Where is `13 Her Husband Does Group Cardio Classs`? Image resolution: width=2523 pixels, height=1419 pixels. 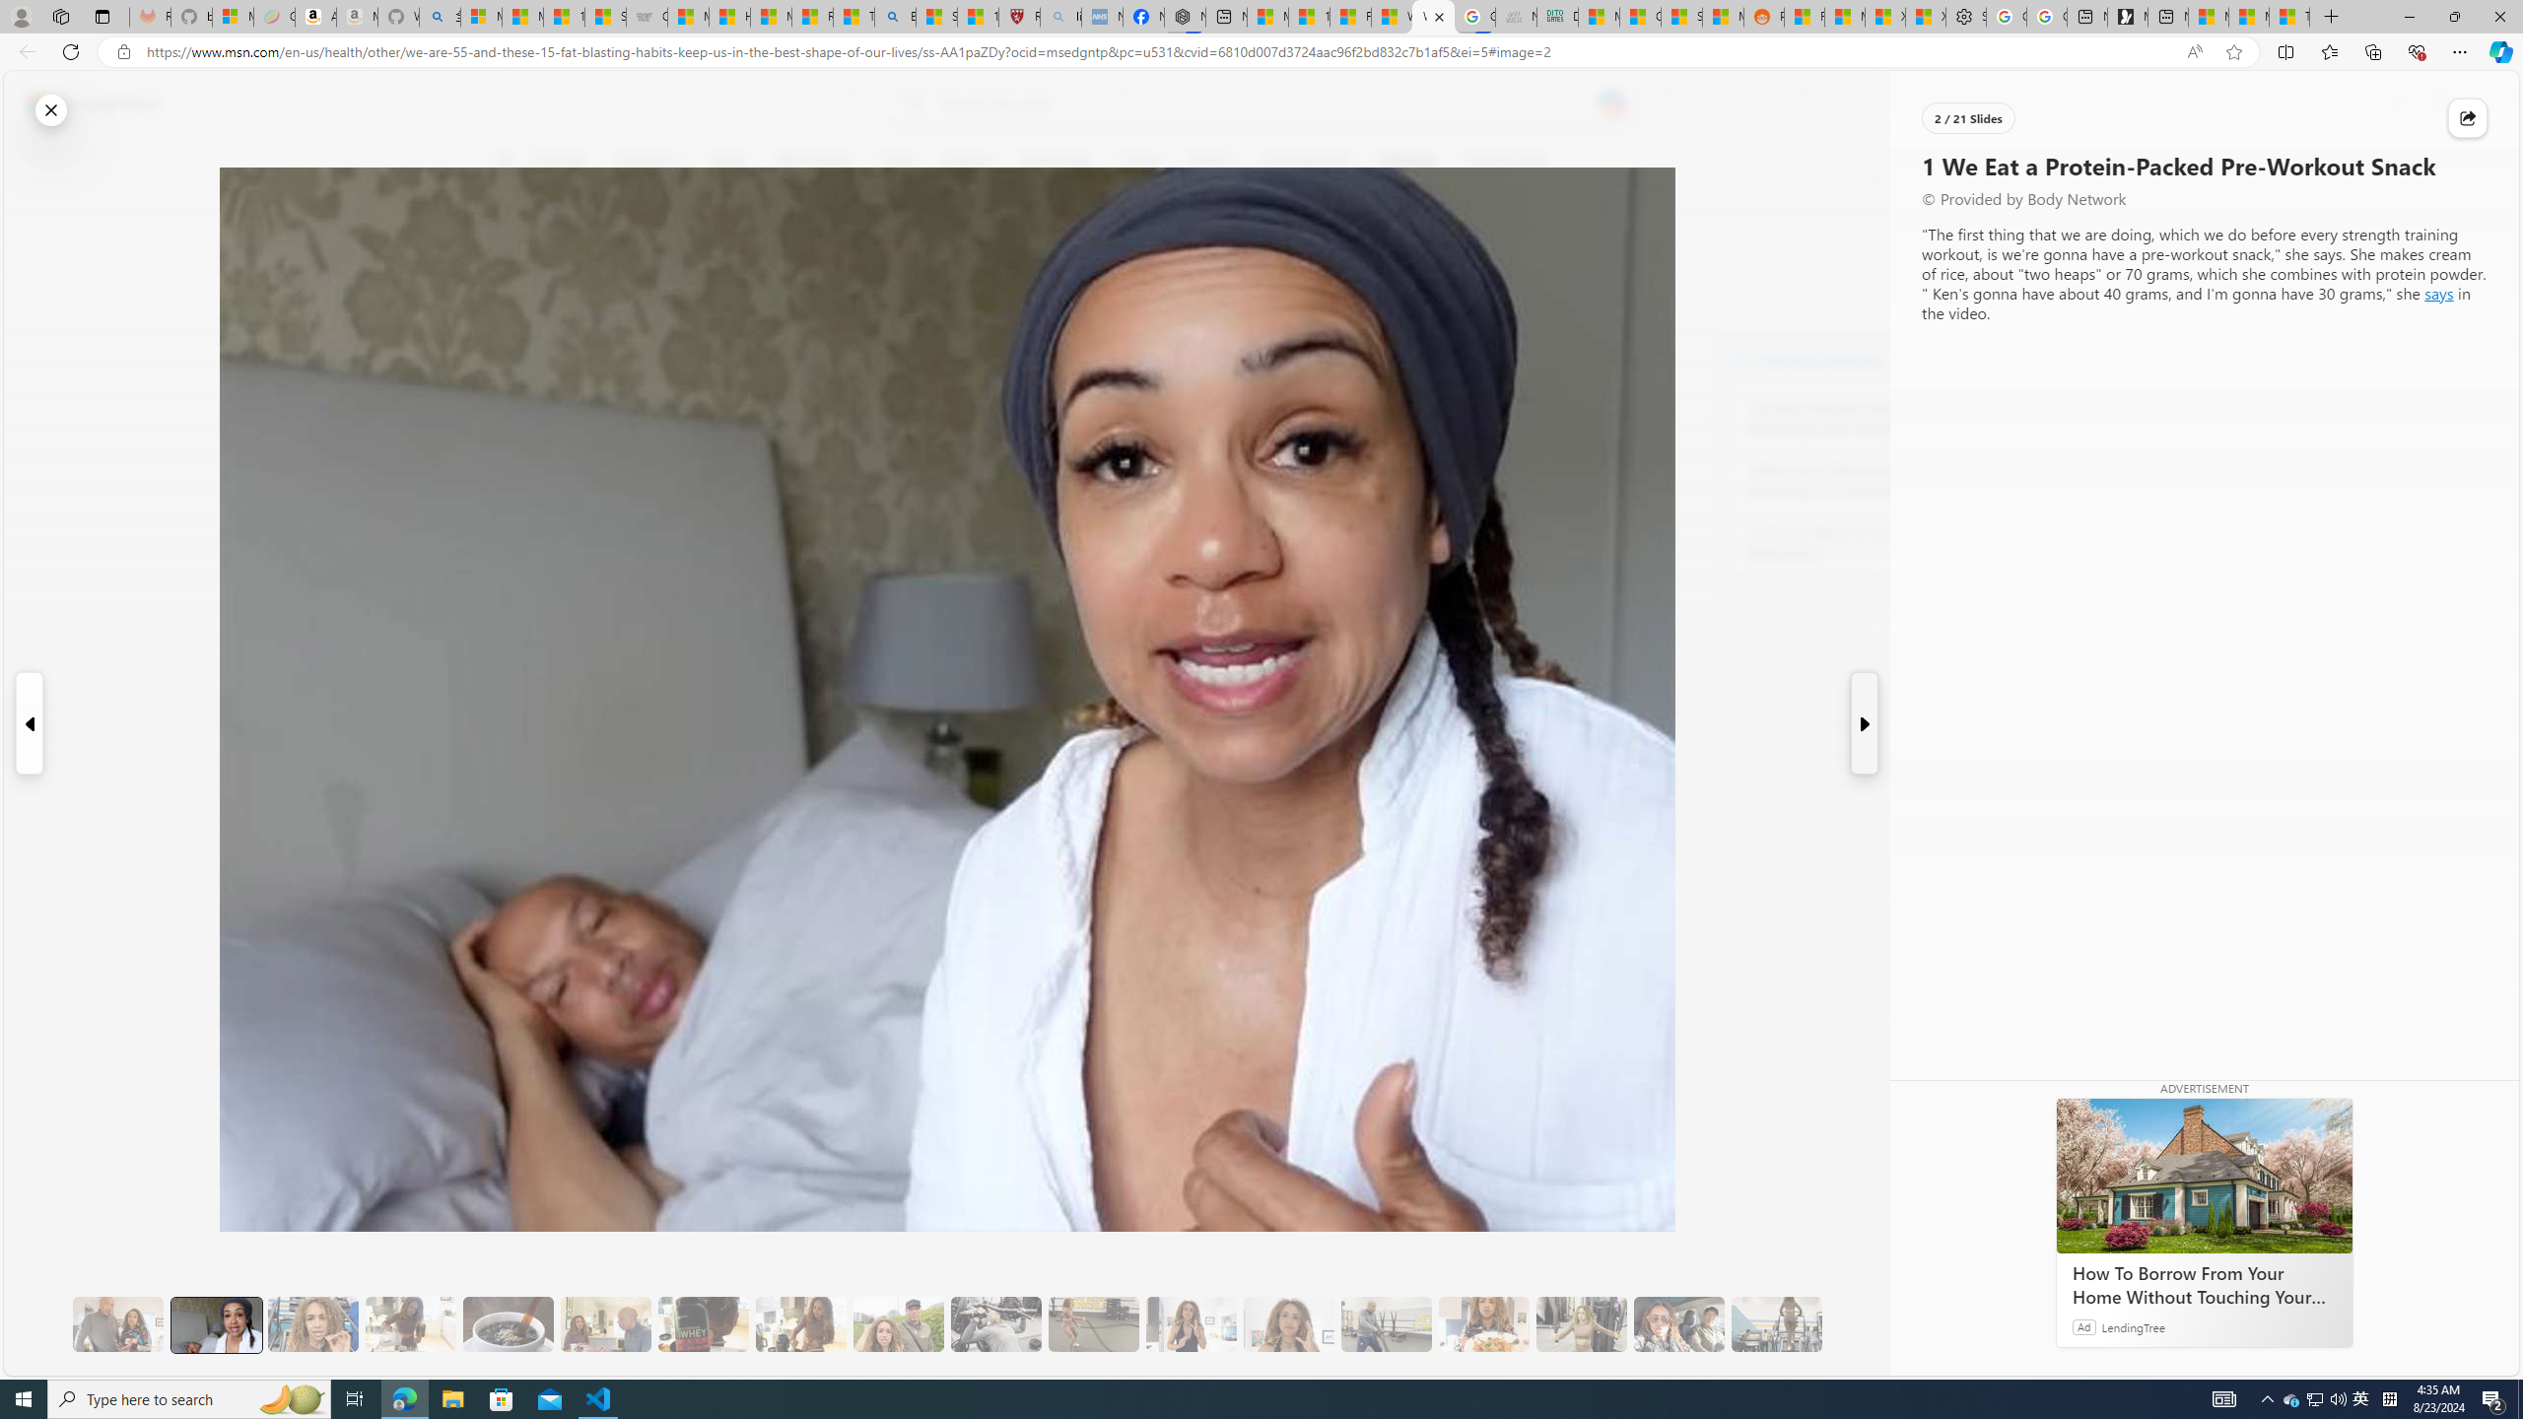 13 Her Husband Does Group Cardio Classs is located at coordinates (1386, 1324).